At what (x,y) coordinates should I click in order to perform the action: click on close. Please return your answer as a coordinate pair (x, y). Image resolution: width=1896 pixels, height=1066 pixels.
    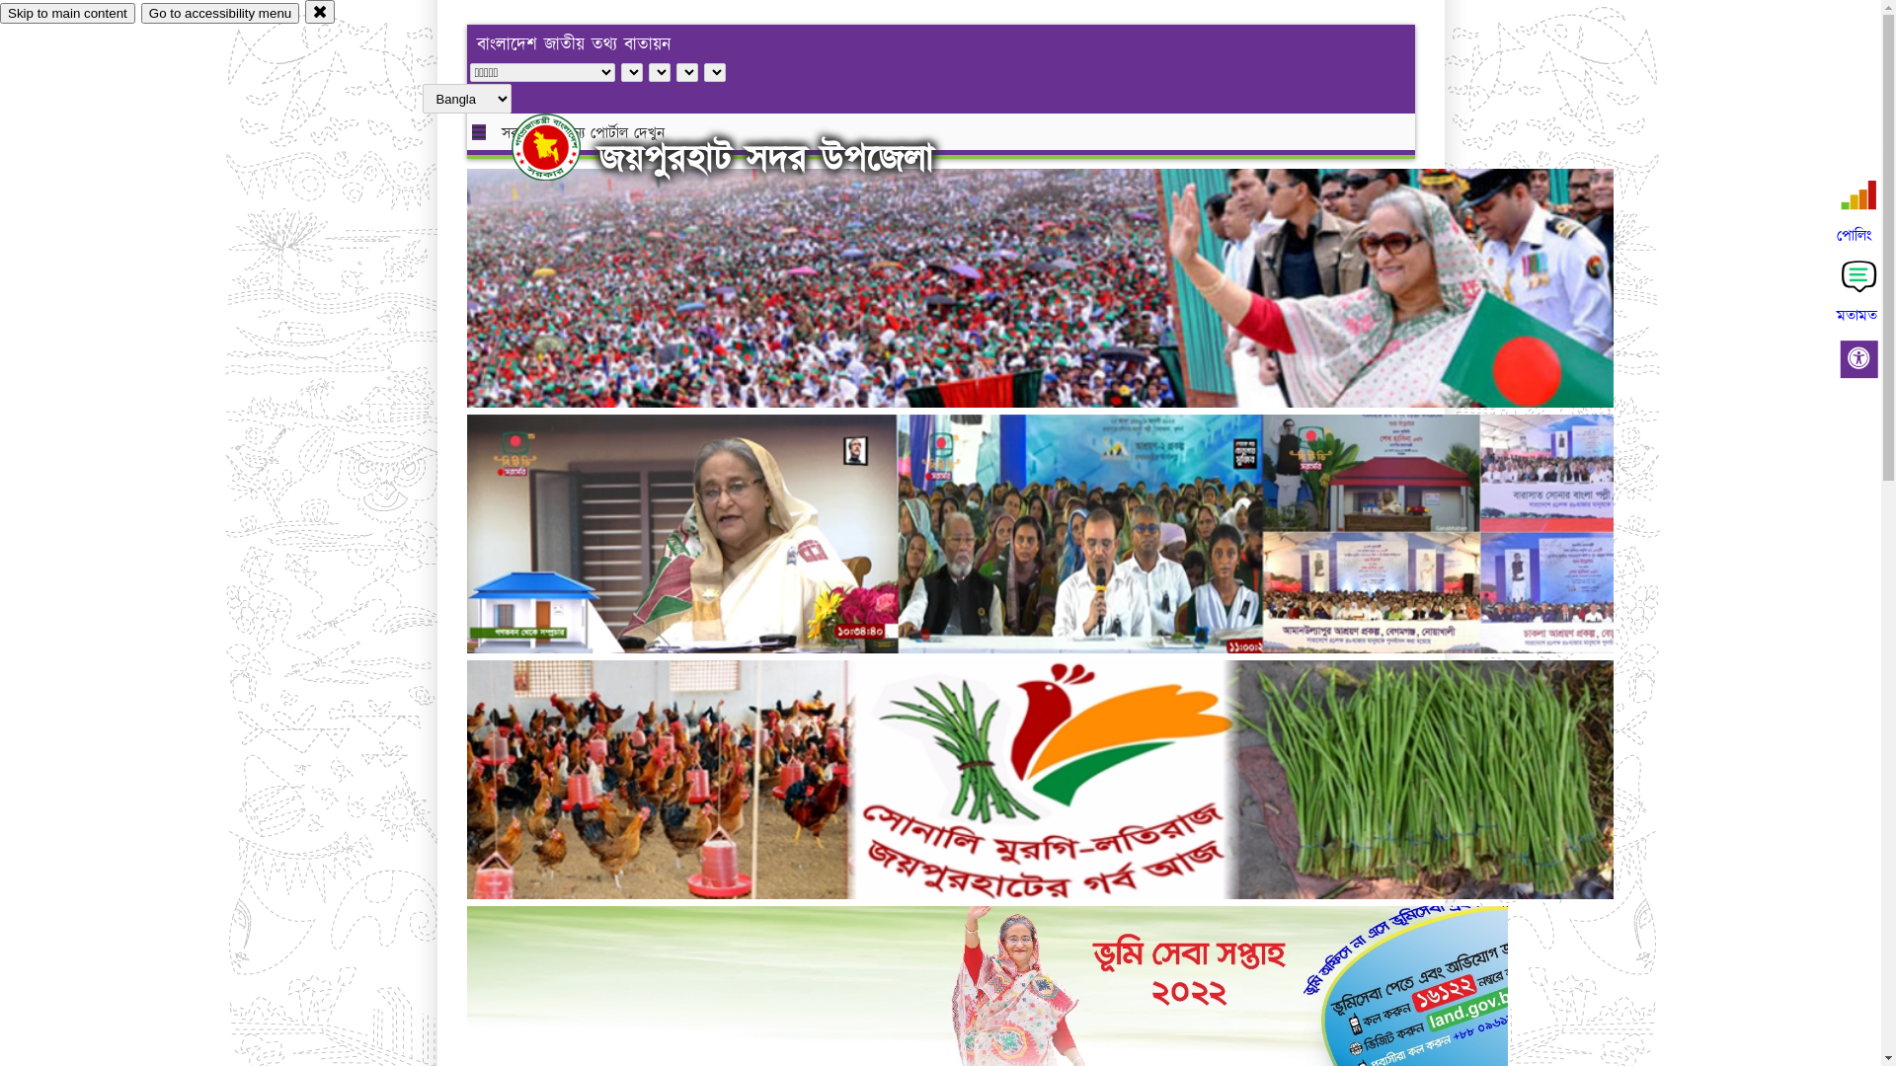
    Looking at the image, I should click on (320, 12).